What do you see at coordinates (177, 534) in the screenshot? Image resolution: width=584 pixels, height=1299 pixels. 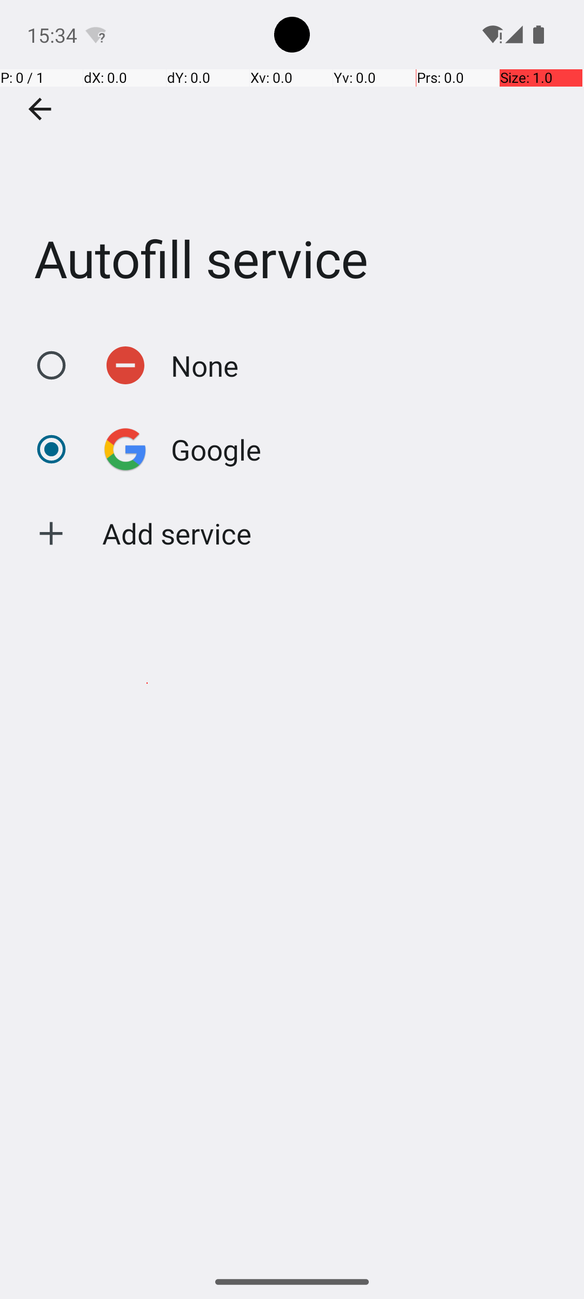 I see `Add service` at bounding box center [177, 534].